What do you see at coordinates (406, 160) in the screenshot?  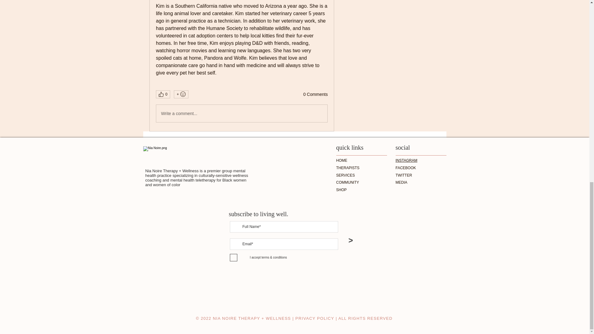 I see `INSTAGRAM` at bounding box center [406, 160].